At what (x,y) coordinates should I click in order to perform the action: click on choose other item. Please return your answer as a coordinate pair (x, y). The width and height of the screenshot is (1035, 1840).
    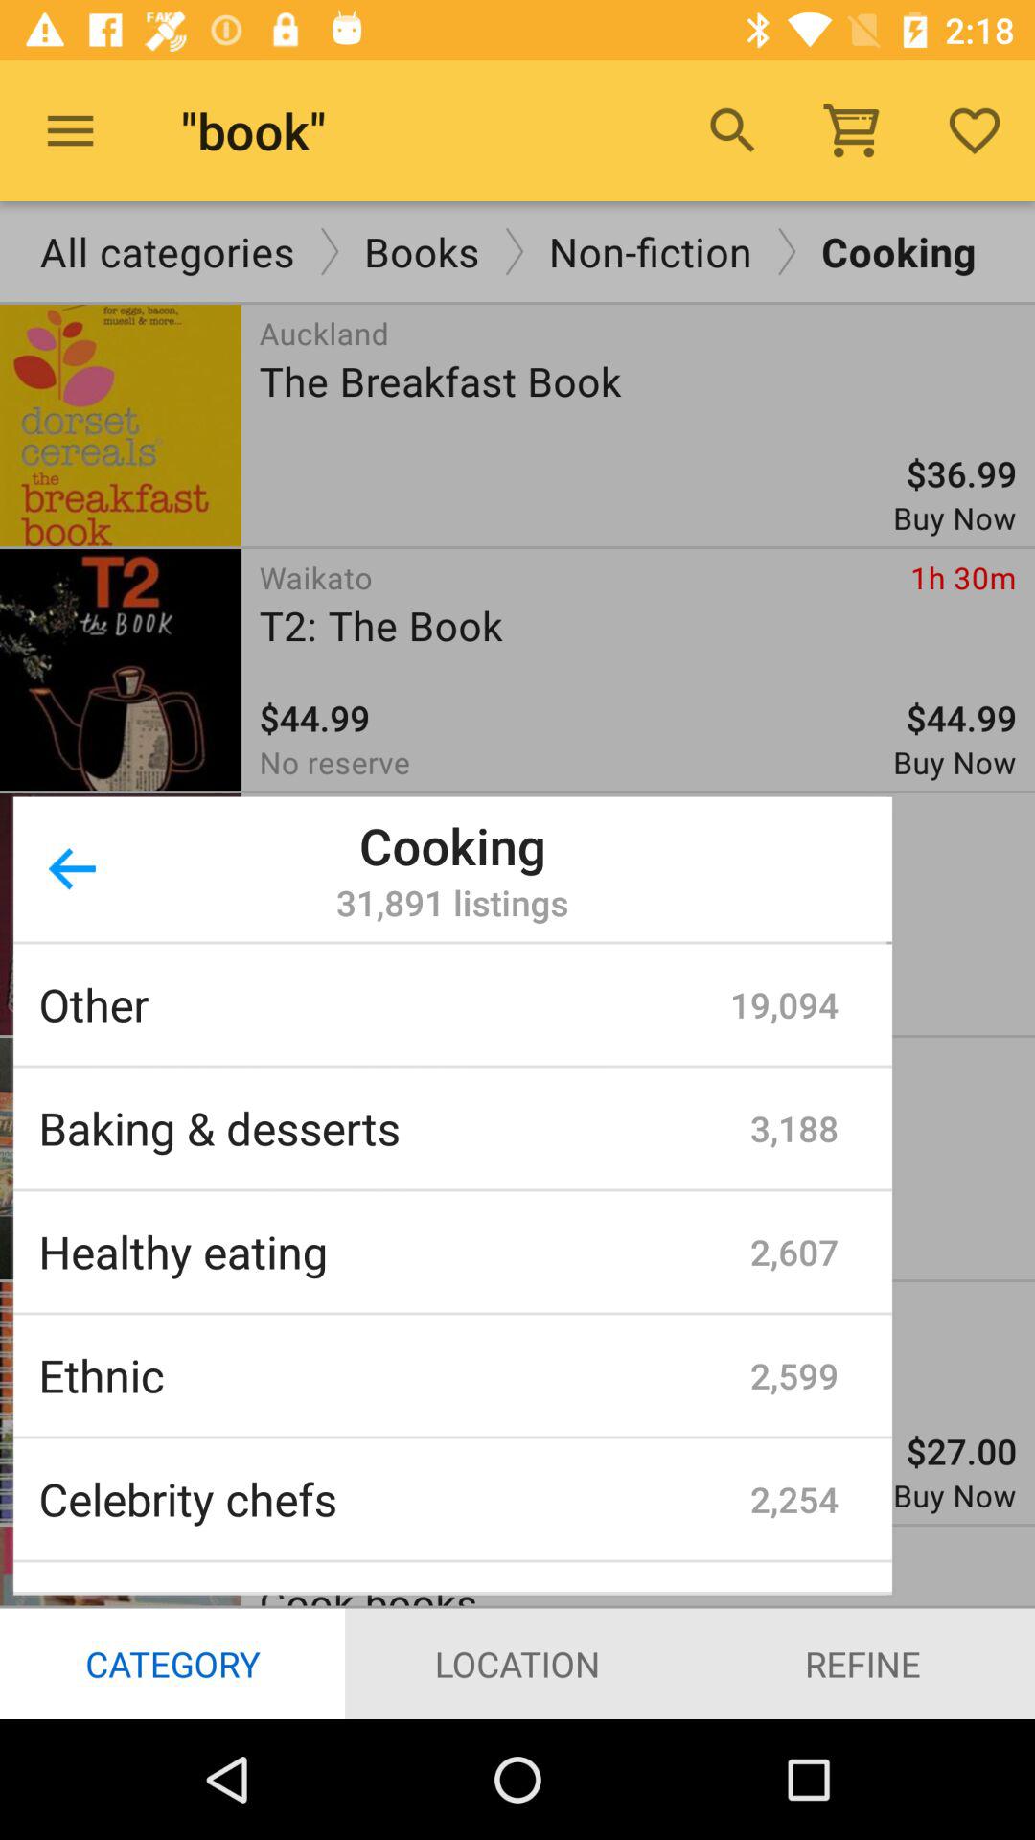
    Looking at the image, I should click on (384, 1004).